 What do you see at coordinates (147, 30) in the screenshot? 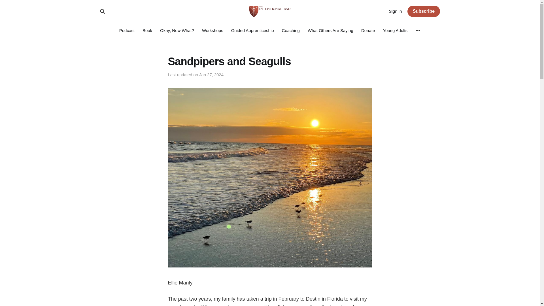
I see `Book` at bounding box center [147, 30].